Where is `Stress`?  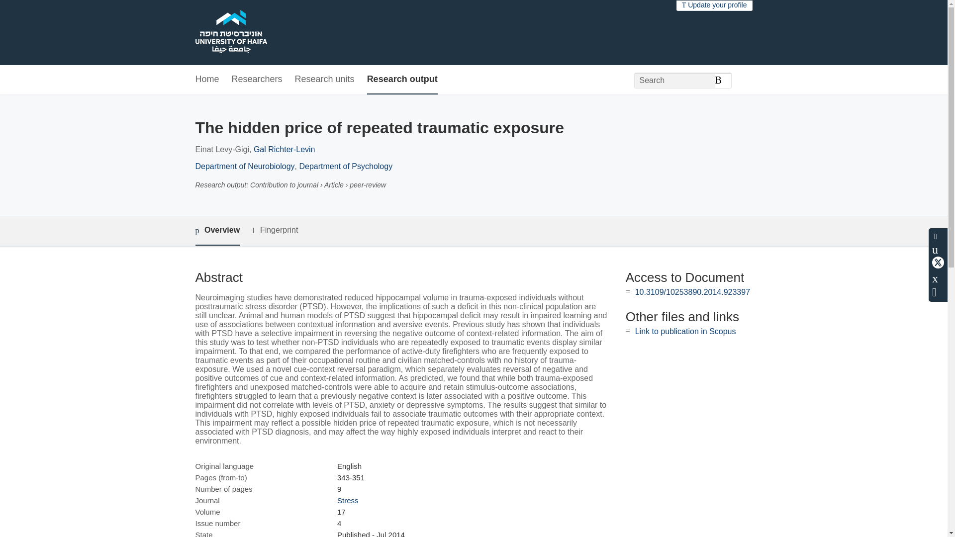
Stress is located at coordinates (348, 500).